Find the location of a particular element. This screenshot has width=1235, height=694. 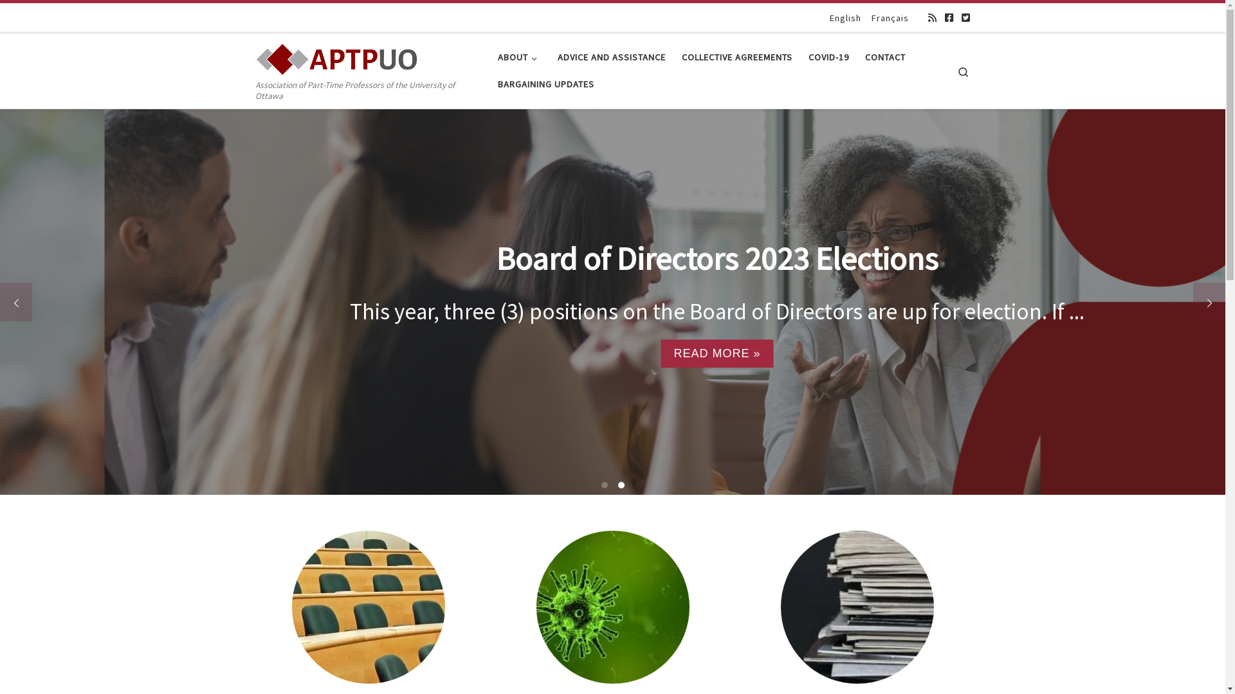

CONTACT is located at coordinates (886, 57).